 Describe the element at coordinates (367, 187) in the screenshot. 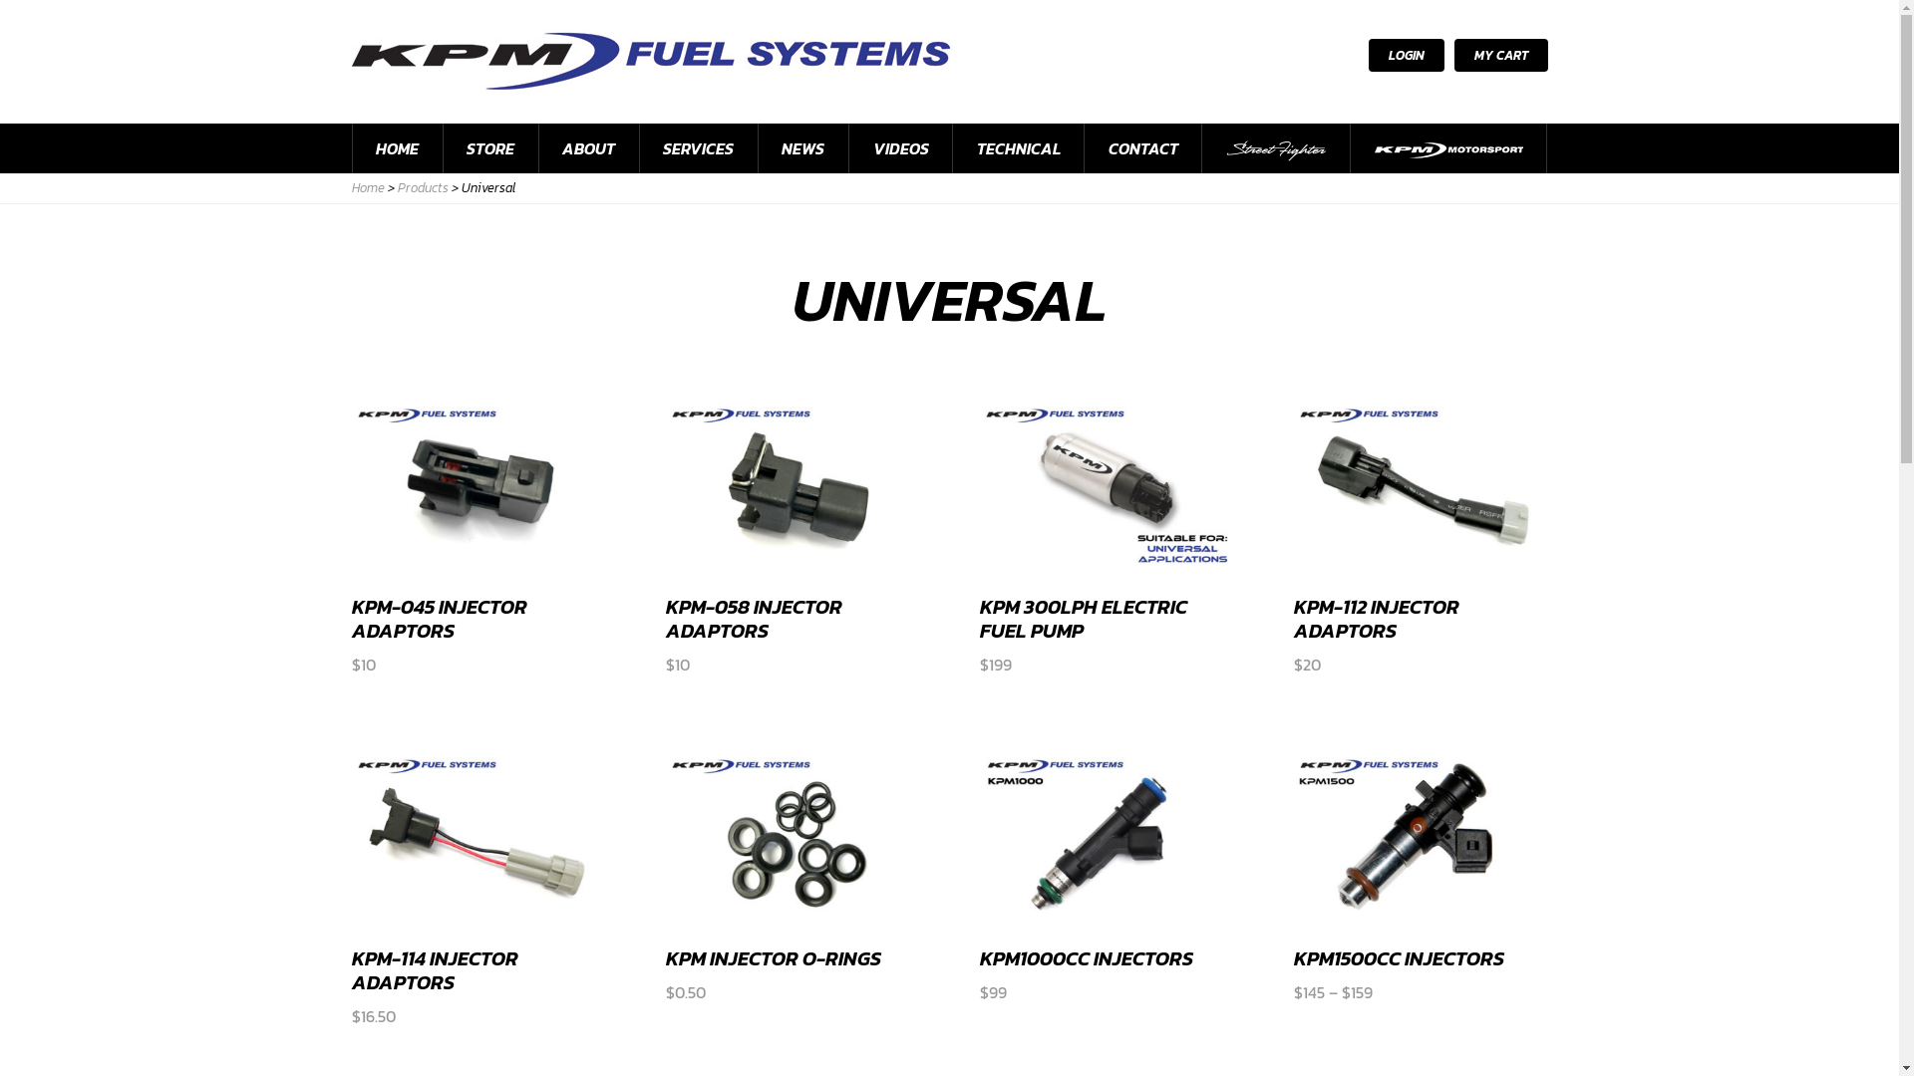

I see `Home` at that location.